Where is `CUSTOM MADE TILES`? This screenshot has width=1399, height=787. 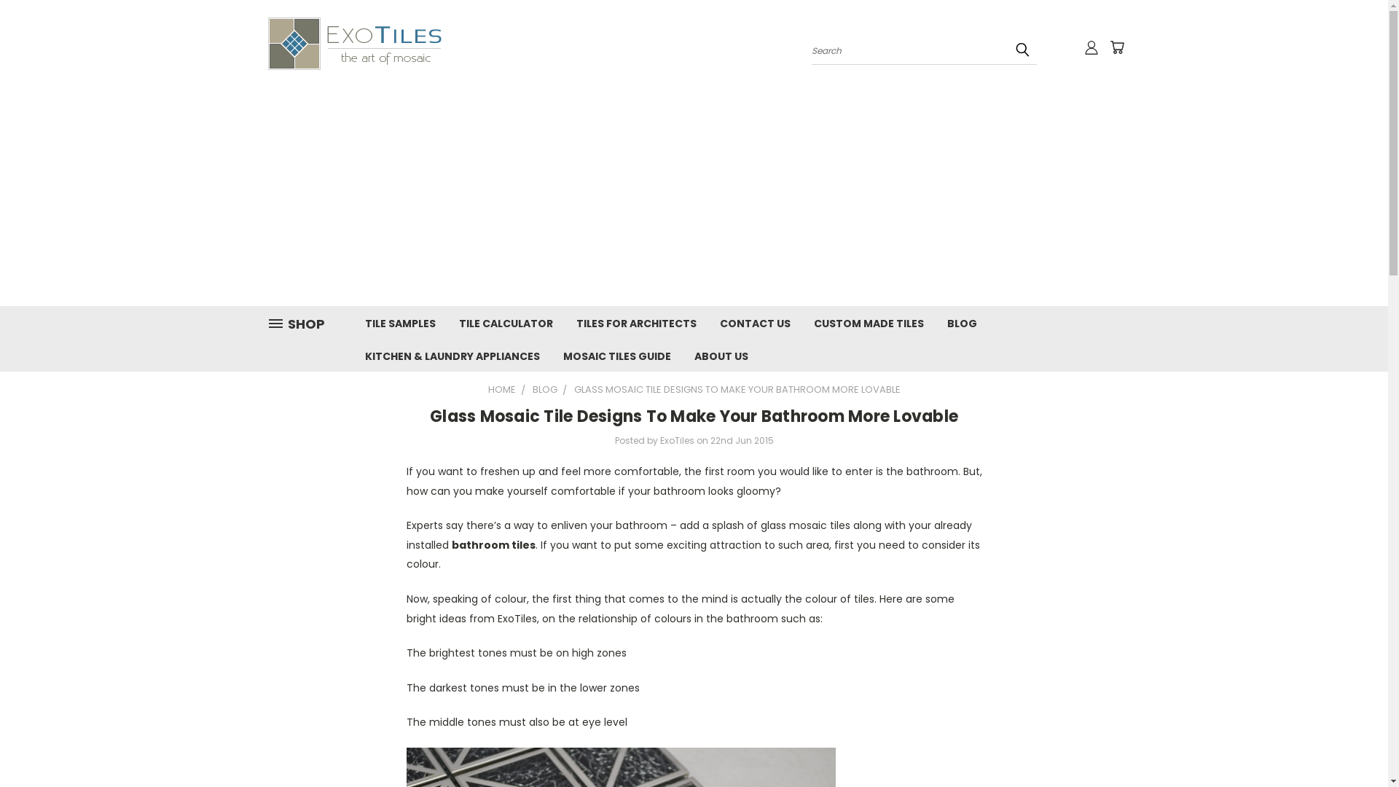
CUSTOM MADE TILES is located at coordinates (869, 322).